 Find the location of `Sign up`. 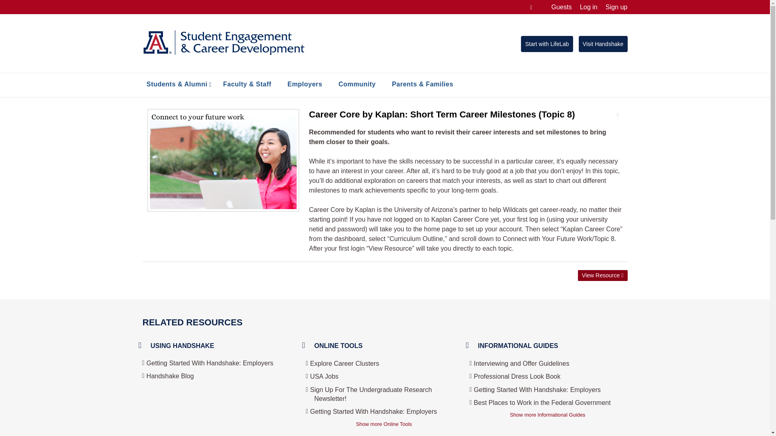

Sign up is located at coordinates (616, 7).